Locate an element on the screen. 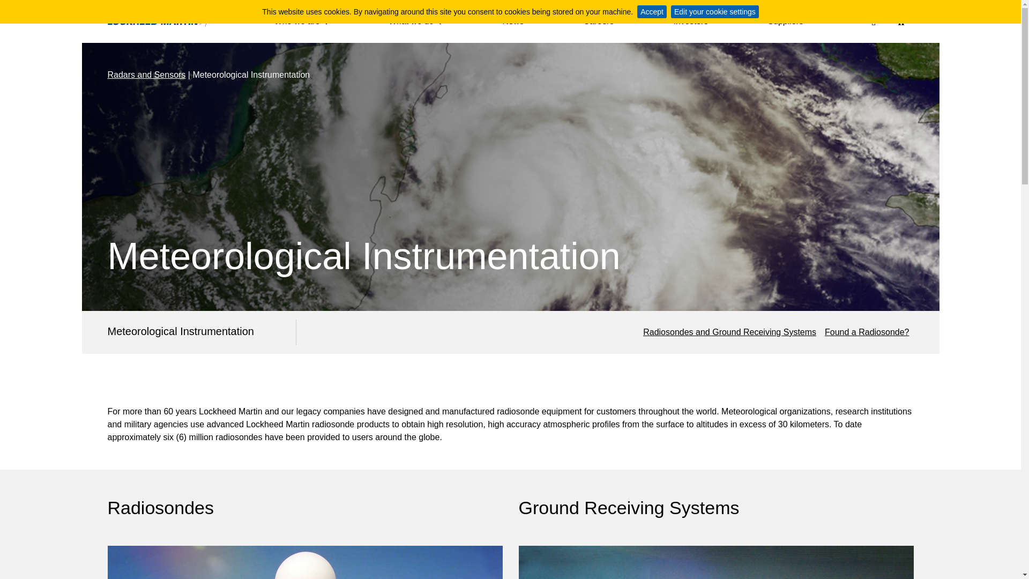  Who we are is located at coordinates (302, 23).